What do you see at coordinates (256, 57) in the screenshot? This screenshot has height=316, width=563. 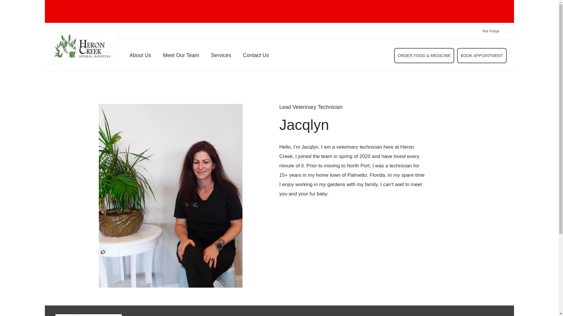 I see `Contact Us` at bounding box center [256, 57].